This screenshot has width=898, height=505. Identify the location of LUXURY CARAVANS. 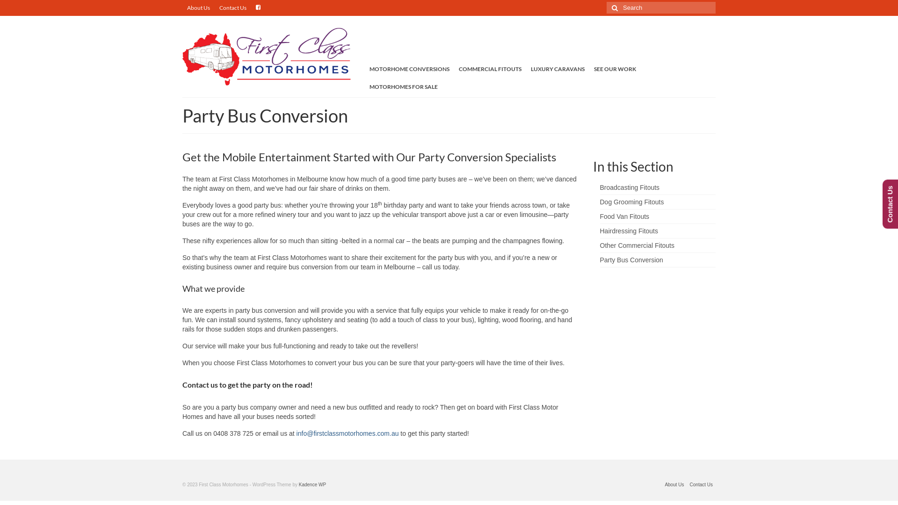
(558, 69).